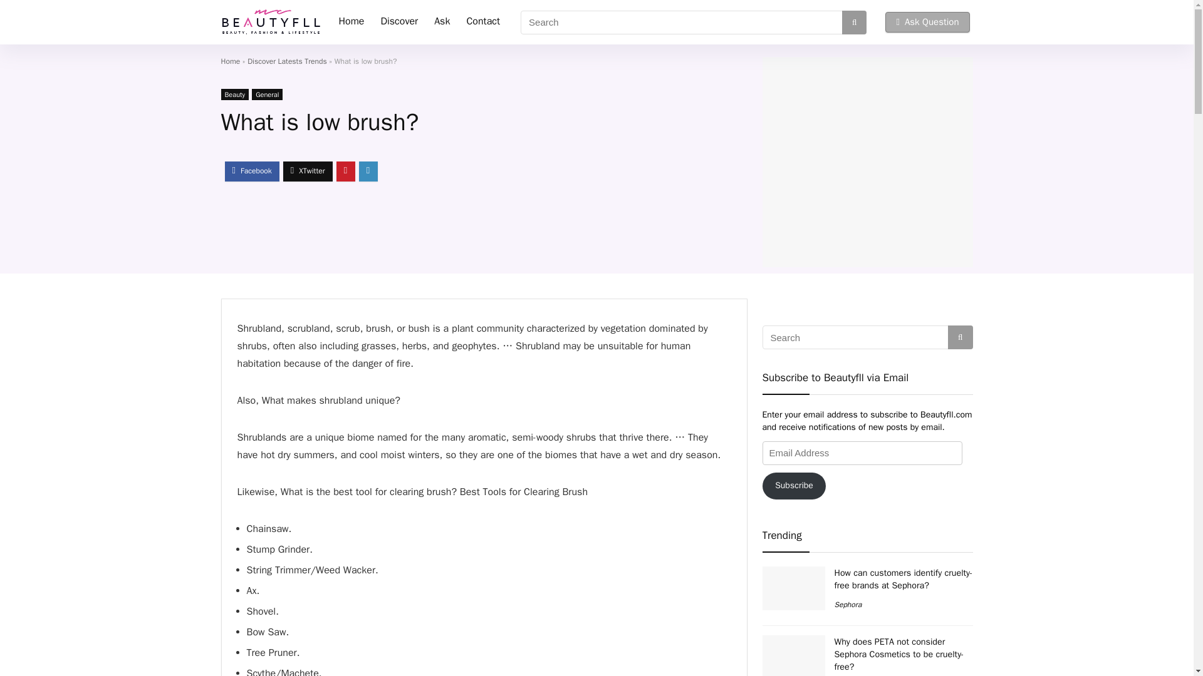  Describe the element at coordinates (491, 21) in the screenshot. I see `Home` at that location.